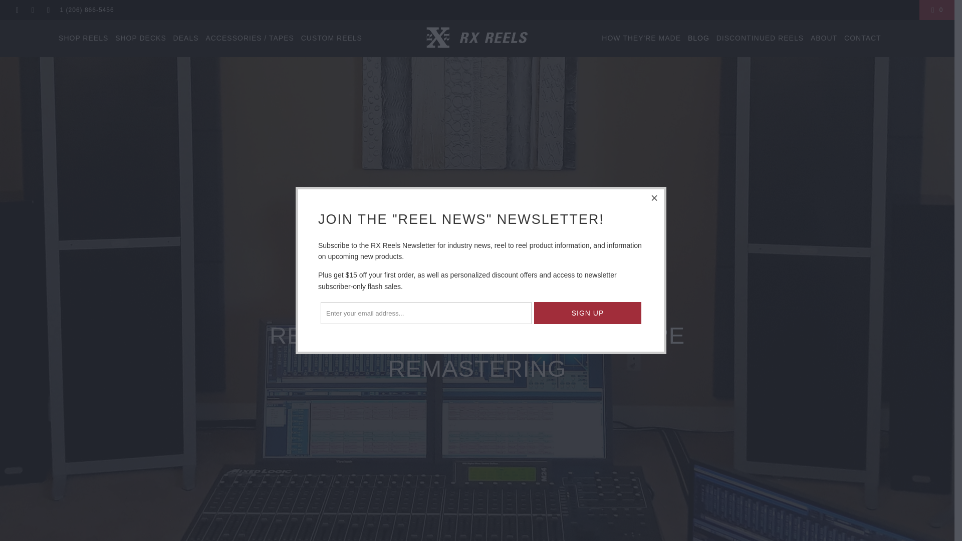  What do you see at coordinates (47, 10) in the screenshot?
I see `RX Reels on Instagram` at bounding box center [47, 10].